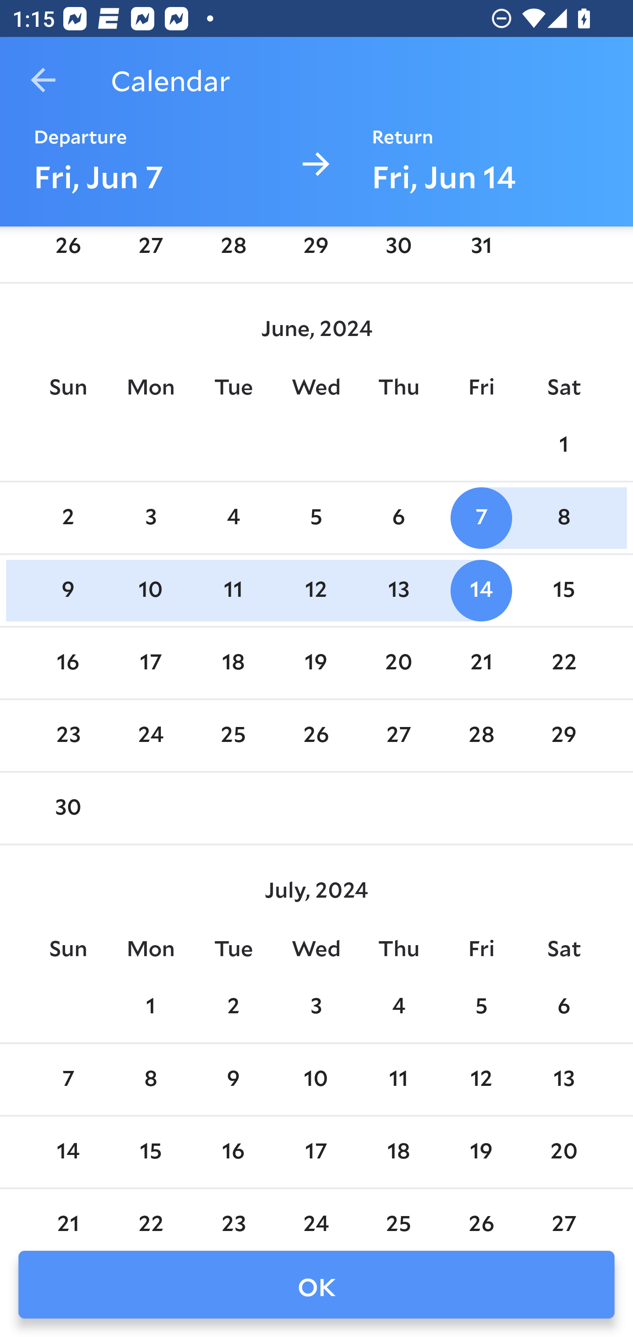 The width and height of the screenshot is (633, 1337). Describe the element at coordinates (564, 445) in the screenshot. I see `1` at that location.